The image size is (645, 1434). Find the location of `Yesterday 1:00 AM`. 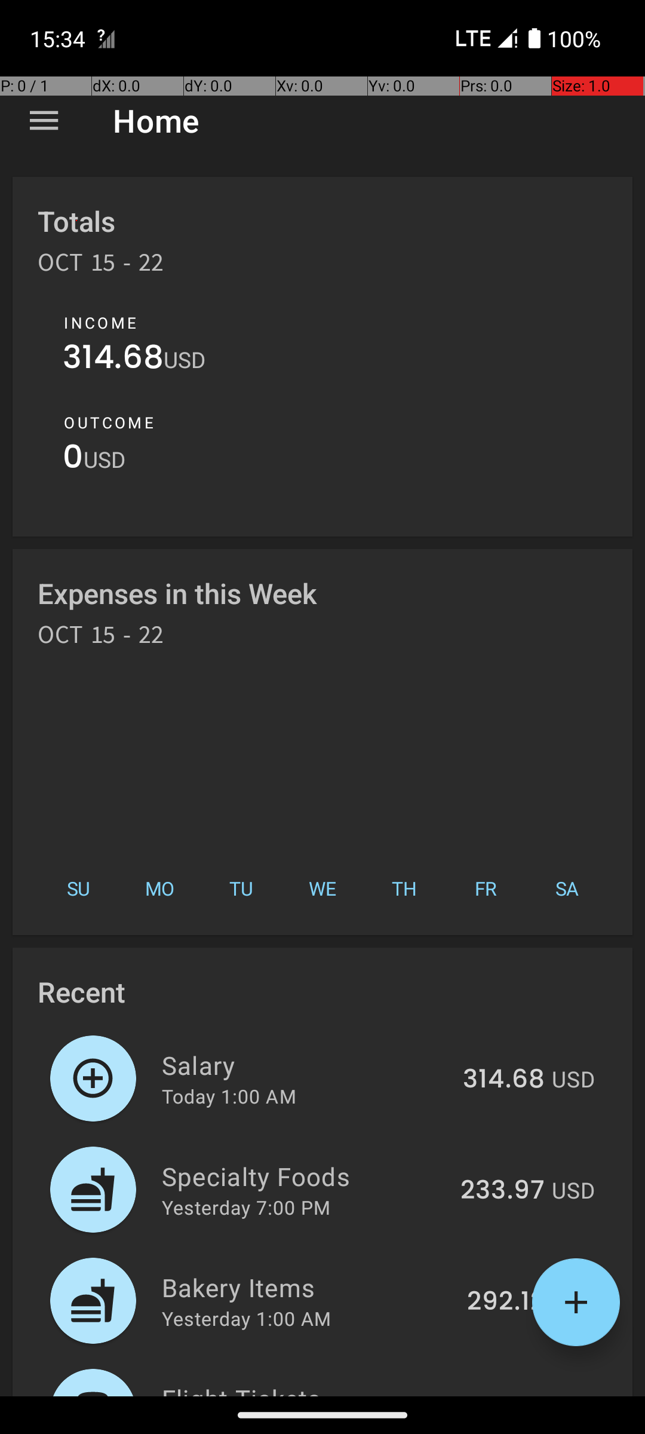

Yesterday 1:00 AM is located at coordinates (246, 1318).